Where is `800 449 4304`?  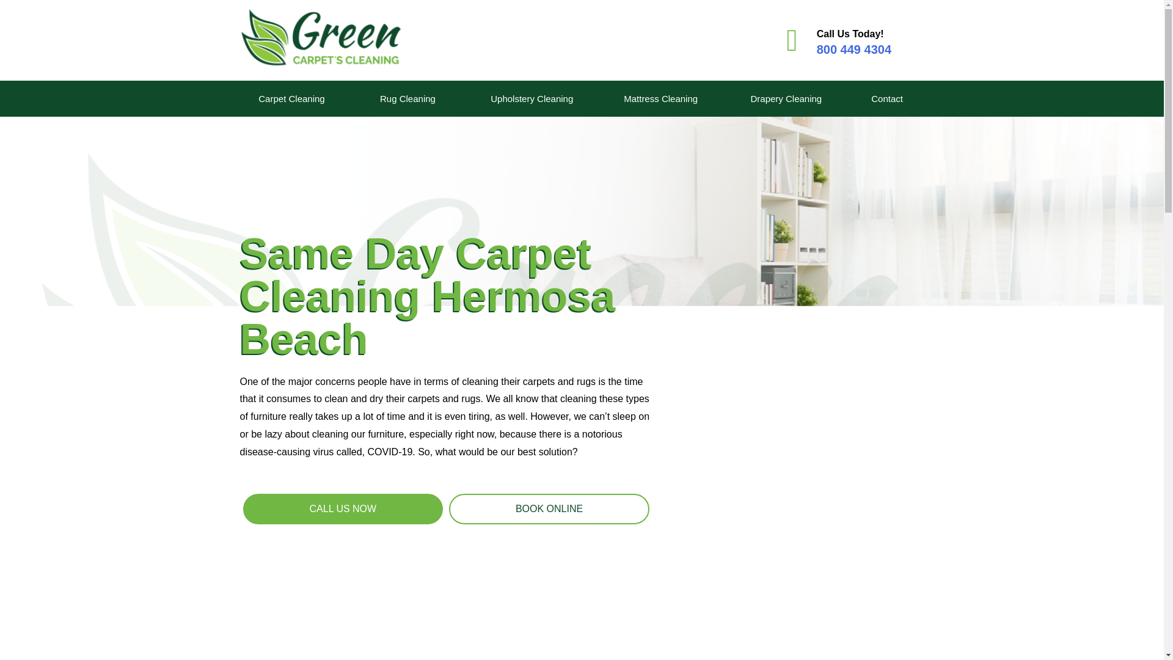
800 449 4304 is located at coordinates (854, 49).